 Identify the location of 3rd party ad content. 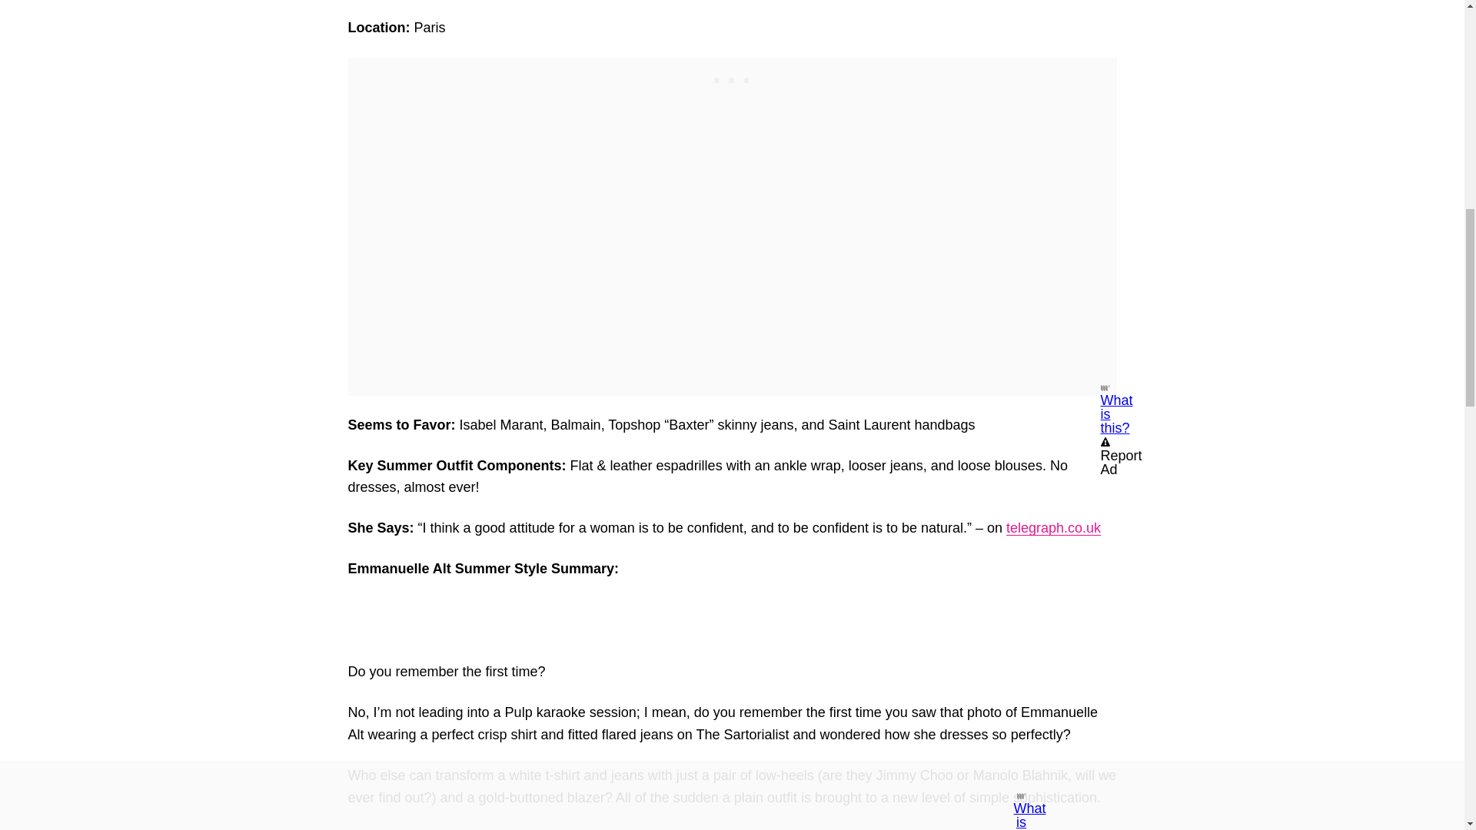
(731, 77).